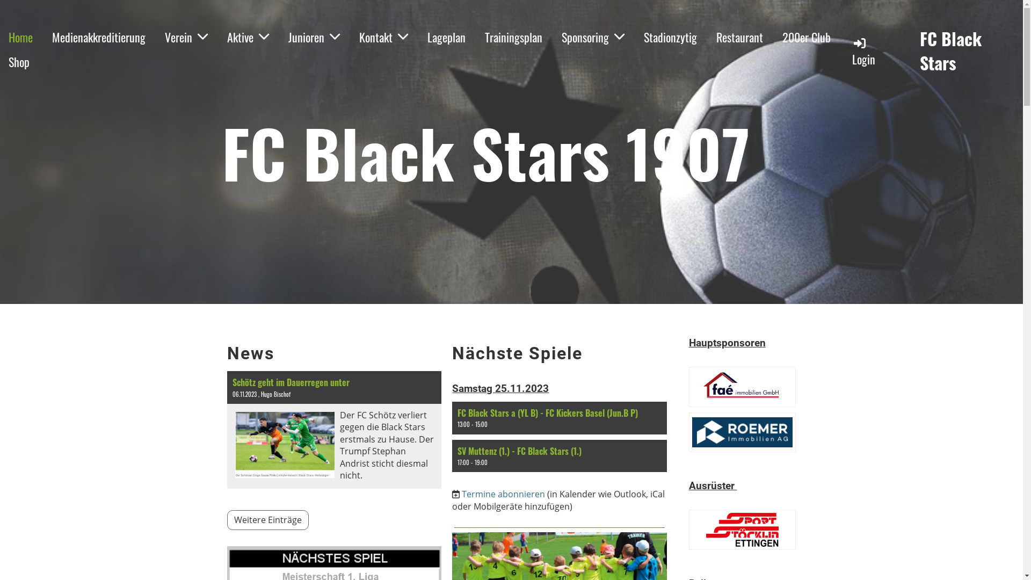 The width and height of the screenshot is (1031, 580). What do you see at coordinates (314, 38) in the screenshot?
I see `Junioren` at bounding box center [314, 38].